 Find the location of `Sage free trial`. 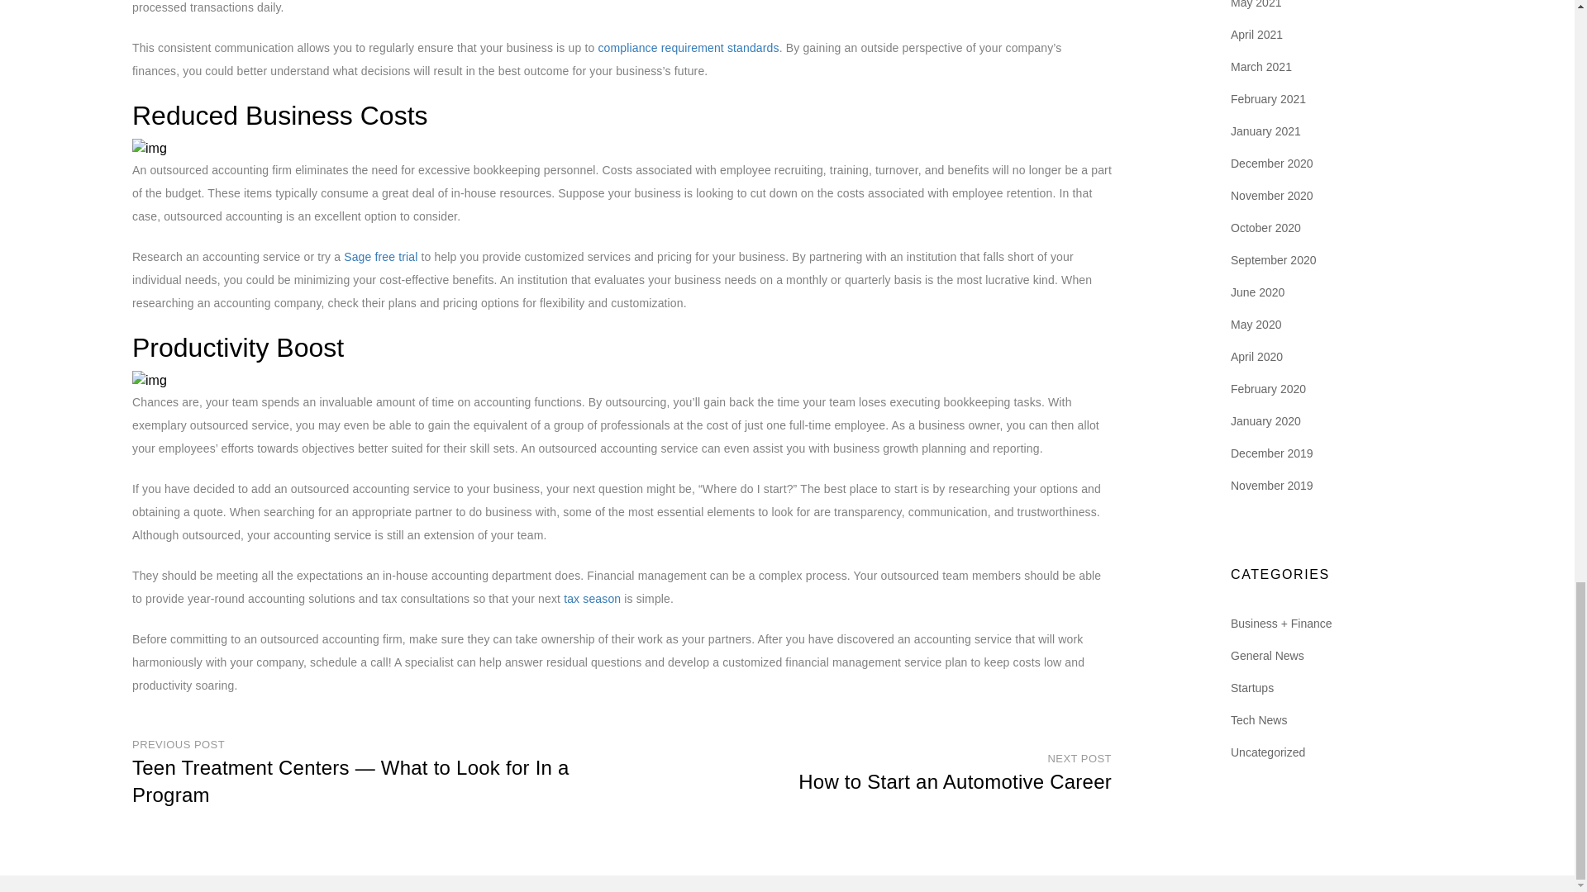

Sage free trial is located at coordinates (380, 256).